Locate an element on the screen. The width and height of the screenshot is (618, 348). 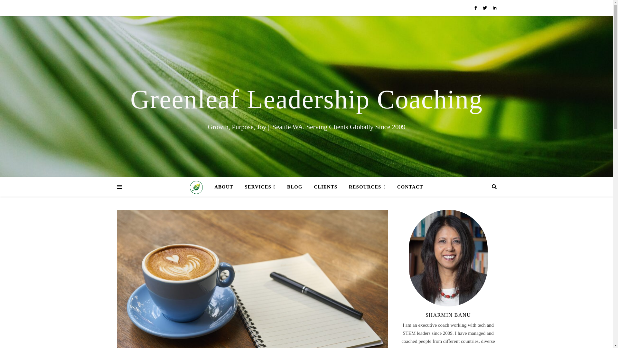
HOME is located at coordinates (199, 187).